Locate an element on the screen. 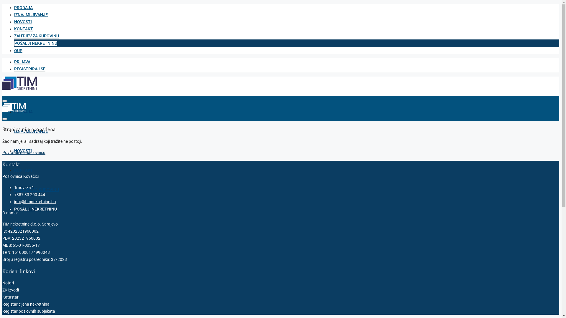 This screenshot has width=566, height=318. NOVOSTI is located at coordinates (23, 22).